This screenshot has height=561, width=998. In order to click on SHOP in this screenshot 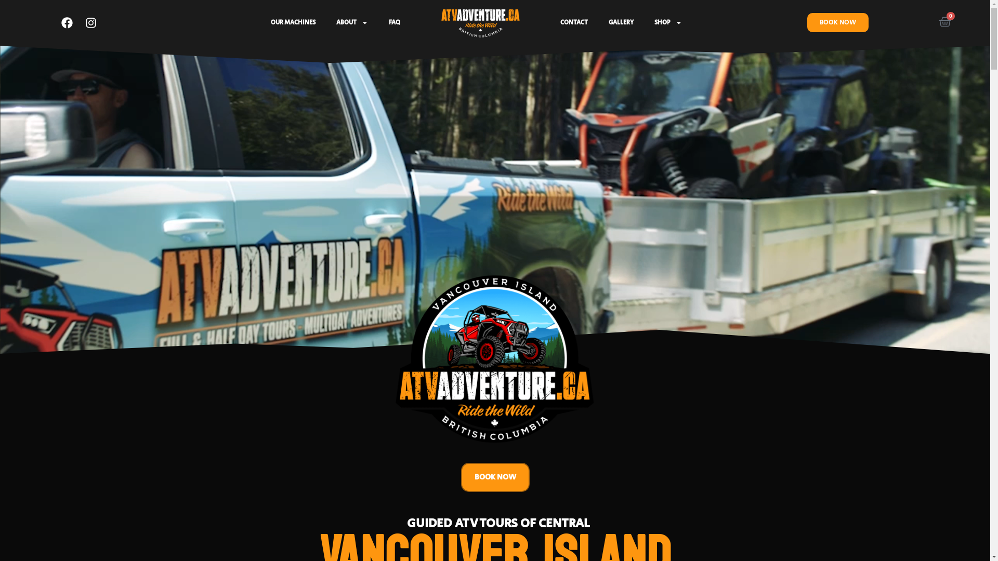, I will do `click(668, 23)`.